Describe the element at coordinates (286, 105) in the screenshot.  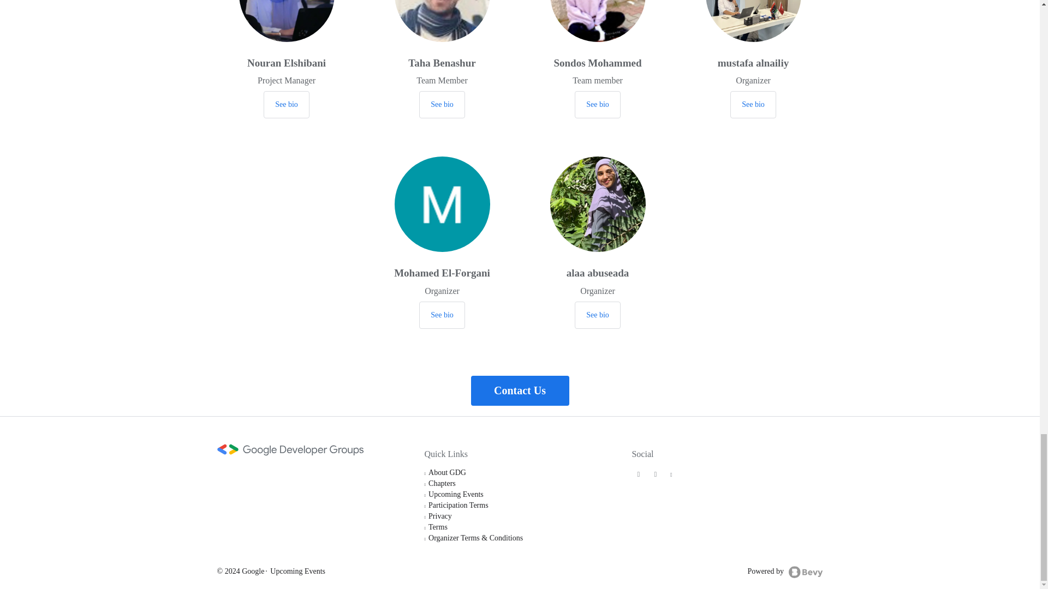
I see `See bio` at that location.